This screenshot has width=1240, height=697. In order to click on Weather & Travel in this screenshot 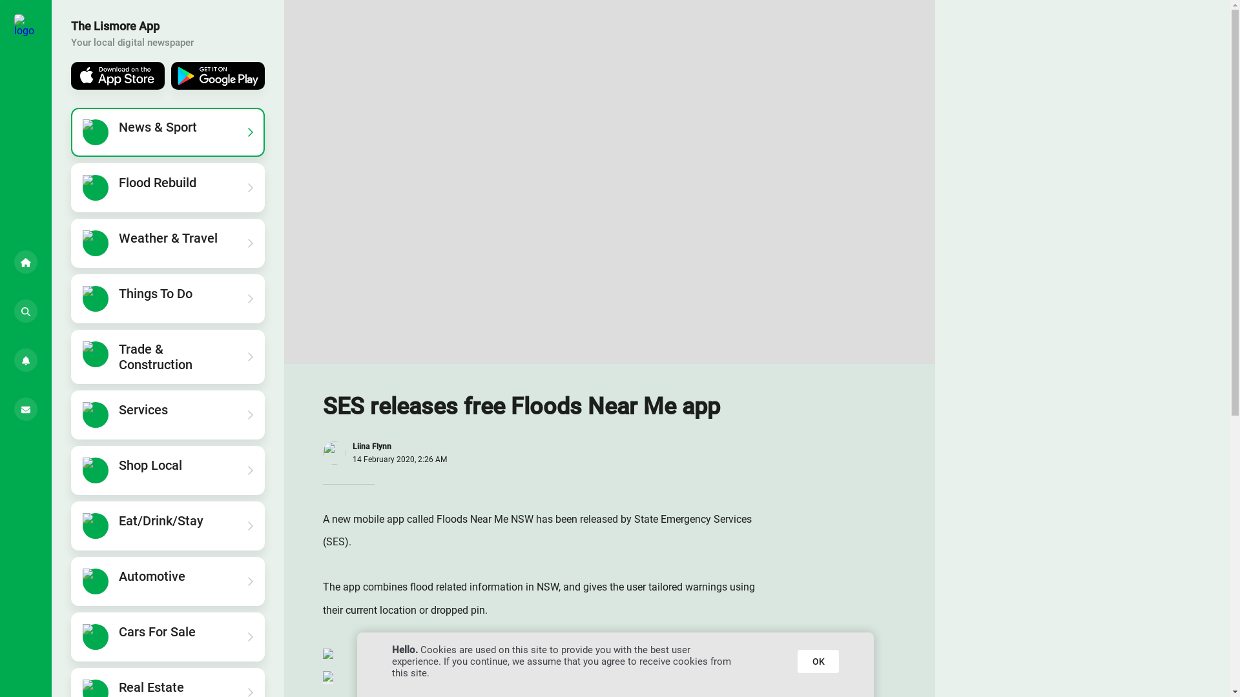, I will do `click(168, 243)`.